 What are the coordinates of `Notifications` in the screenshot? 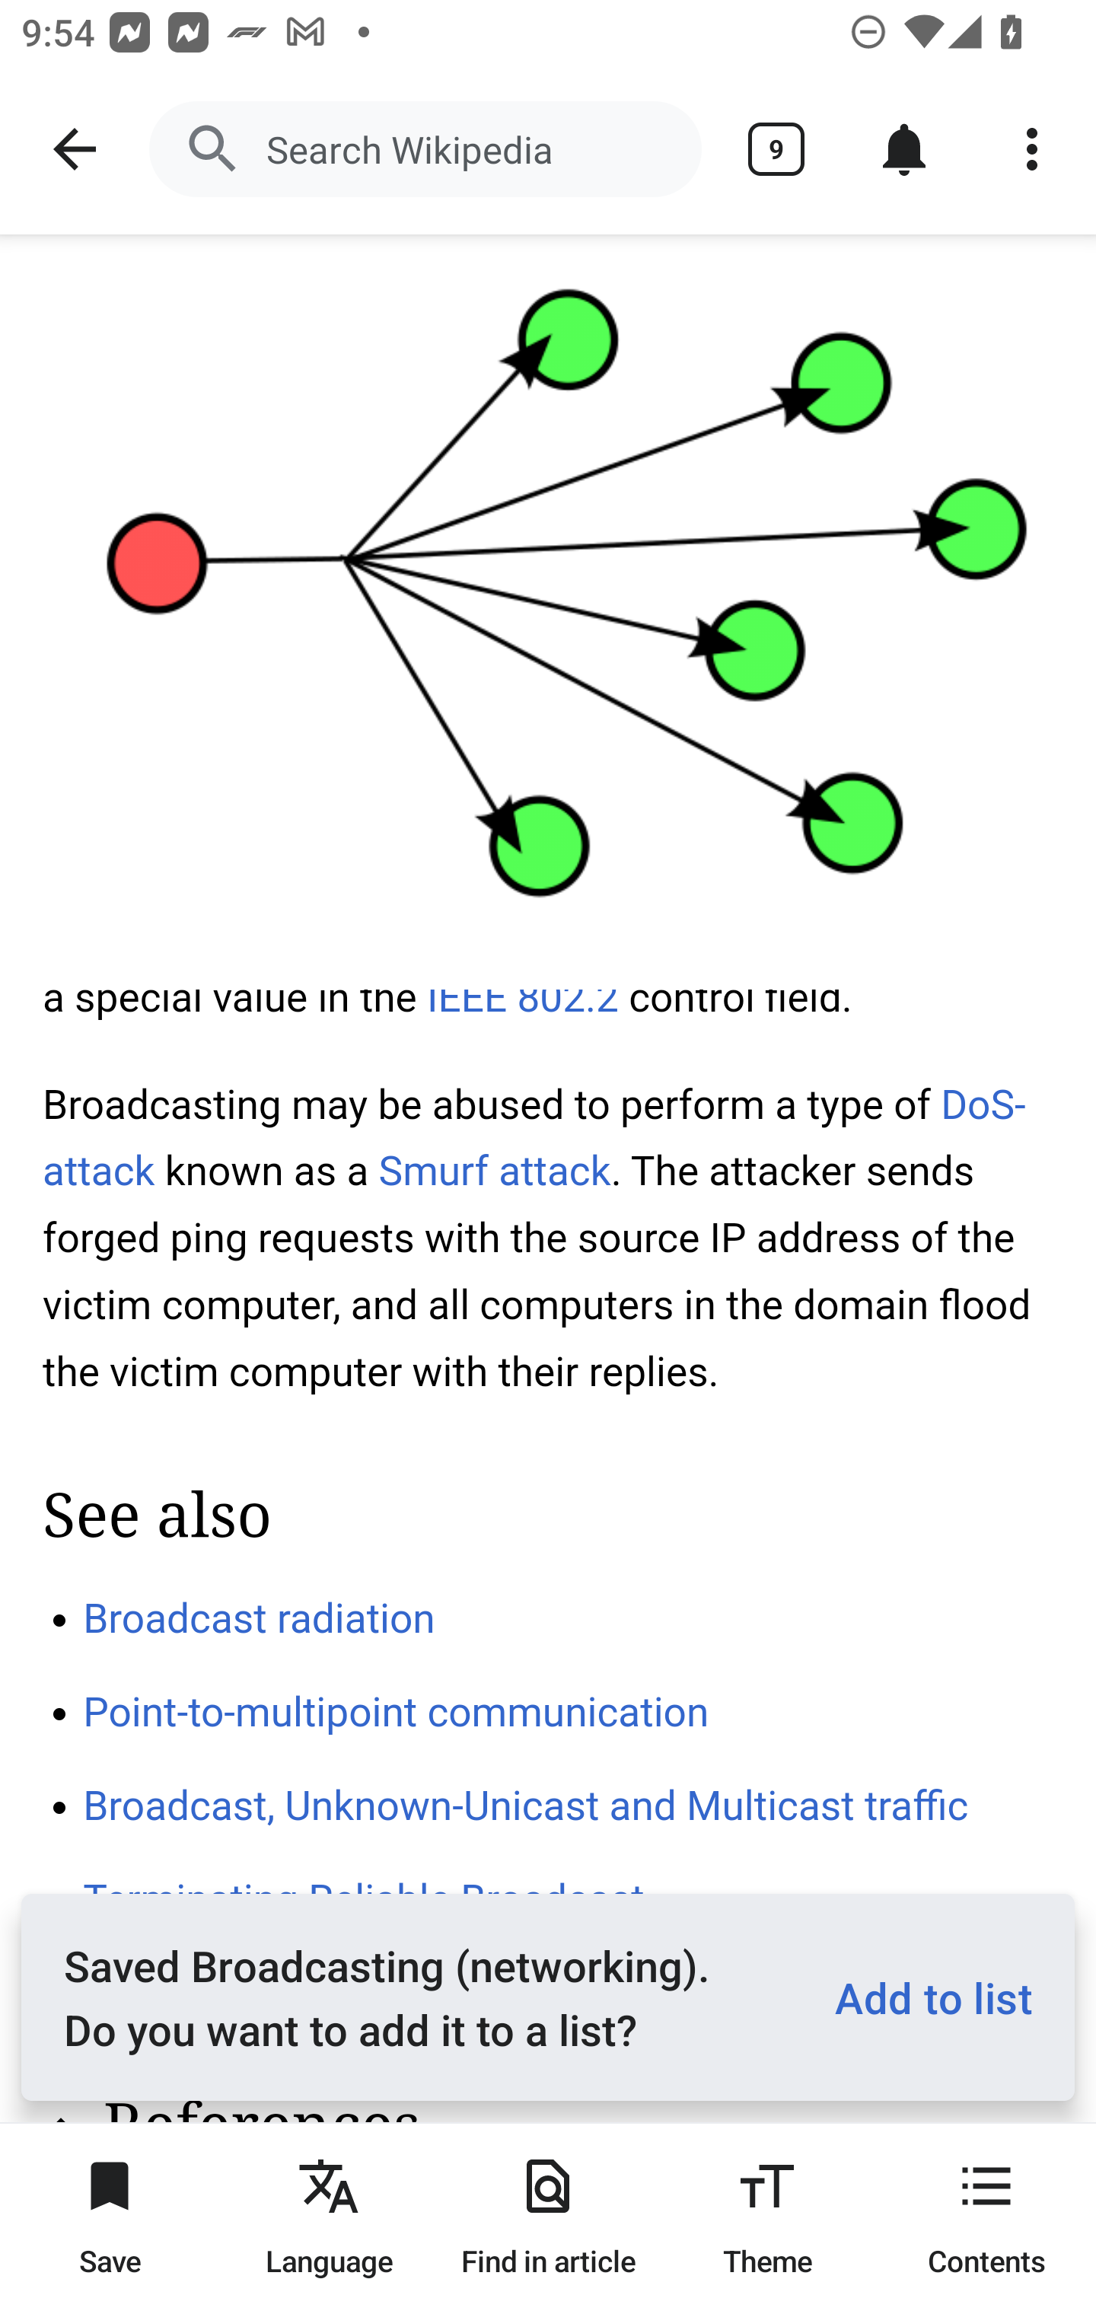 It's located at (904, 149).